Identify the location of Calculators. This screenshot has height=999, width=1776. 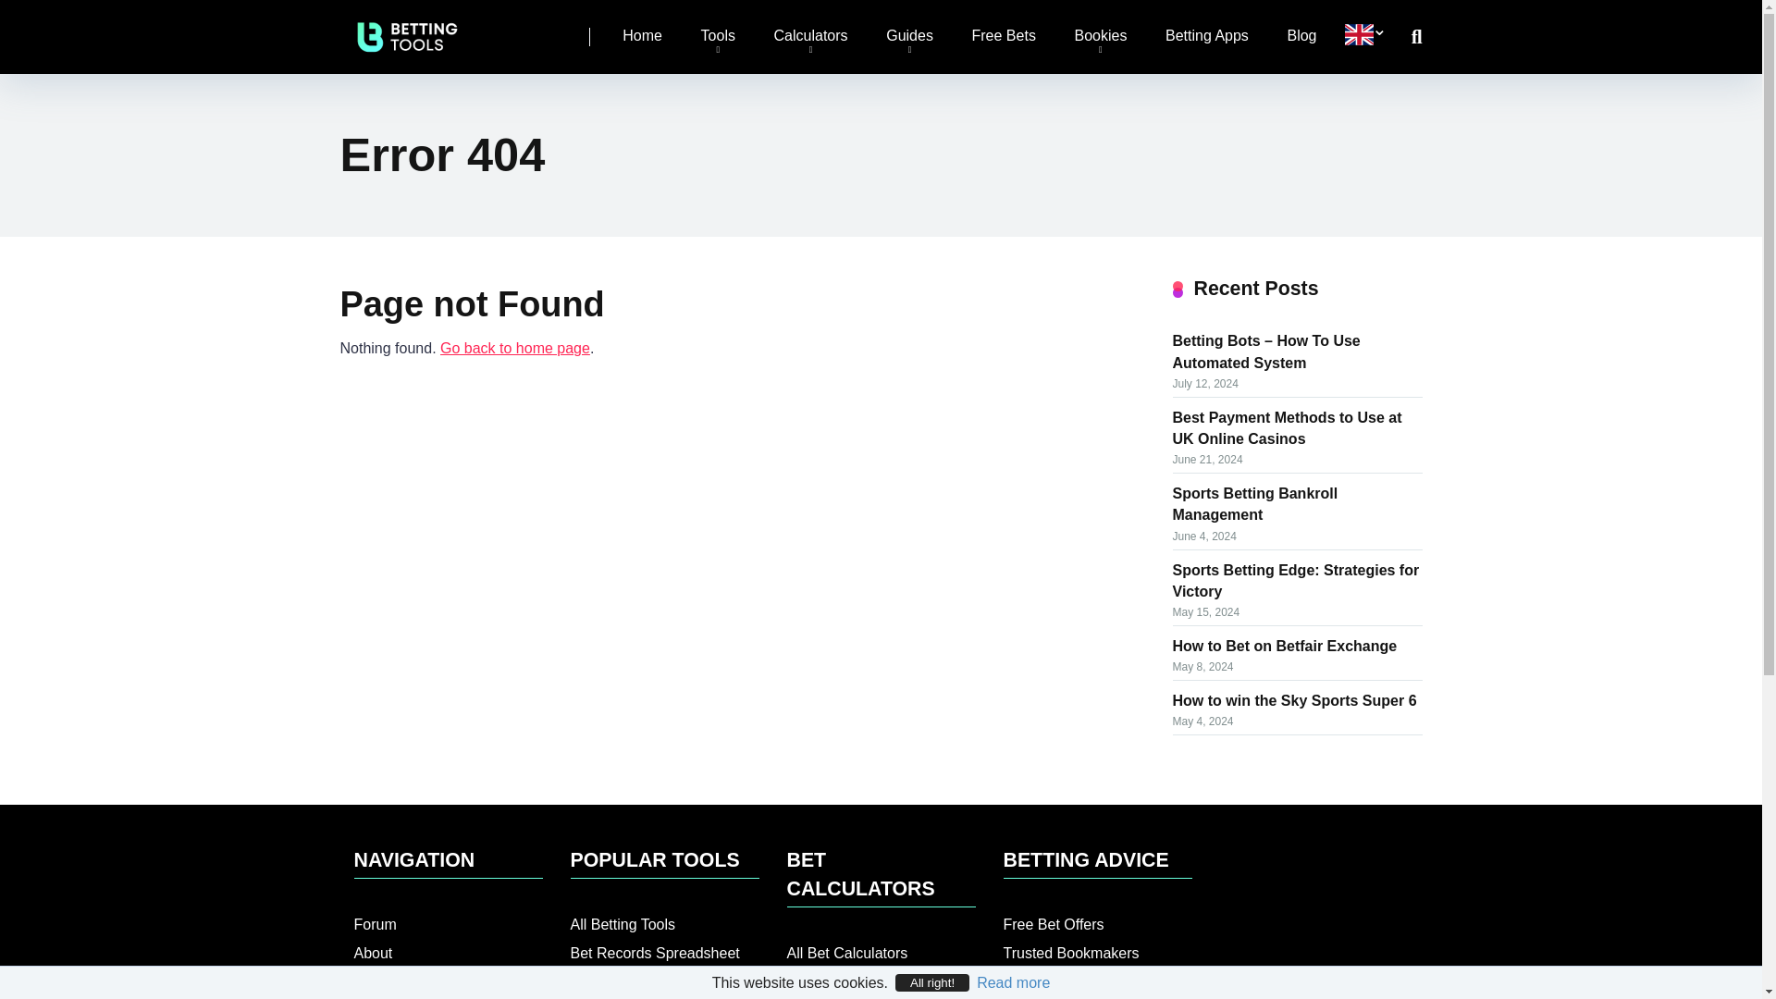
(811, 37).